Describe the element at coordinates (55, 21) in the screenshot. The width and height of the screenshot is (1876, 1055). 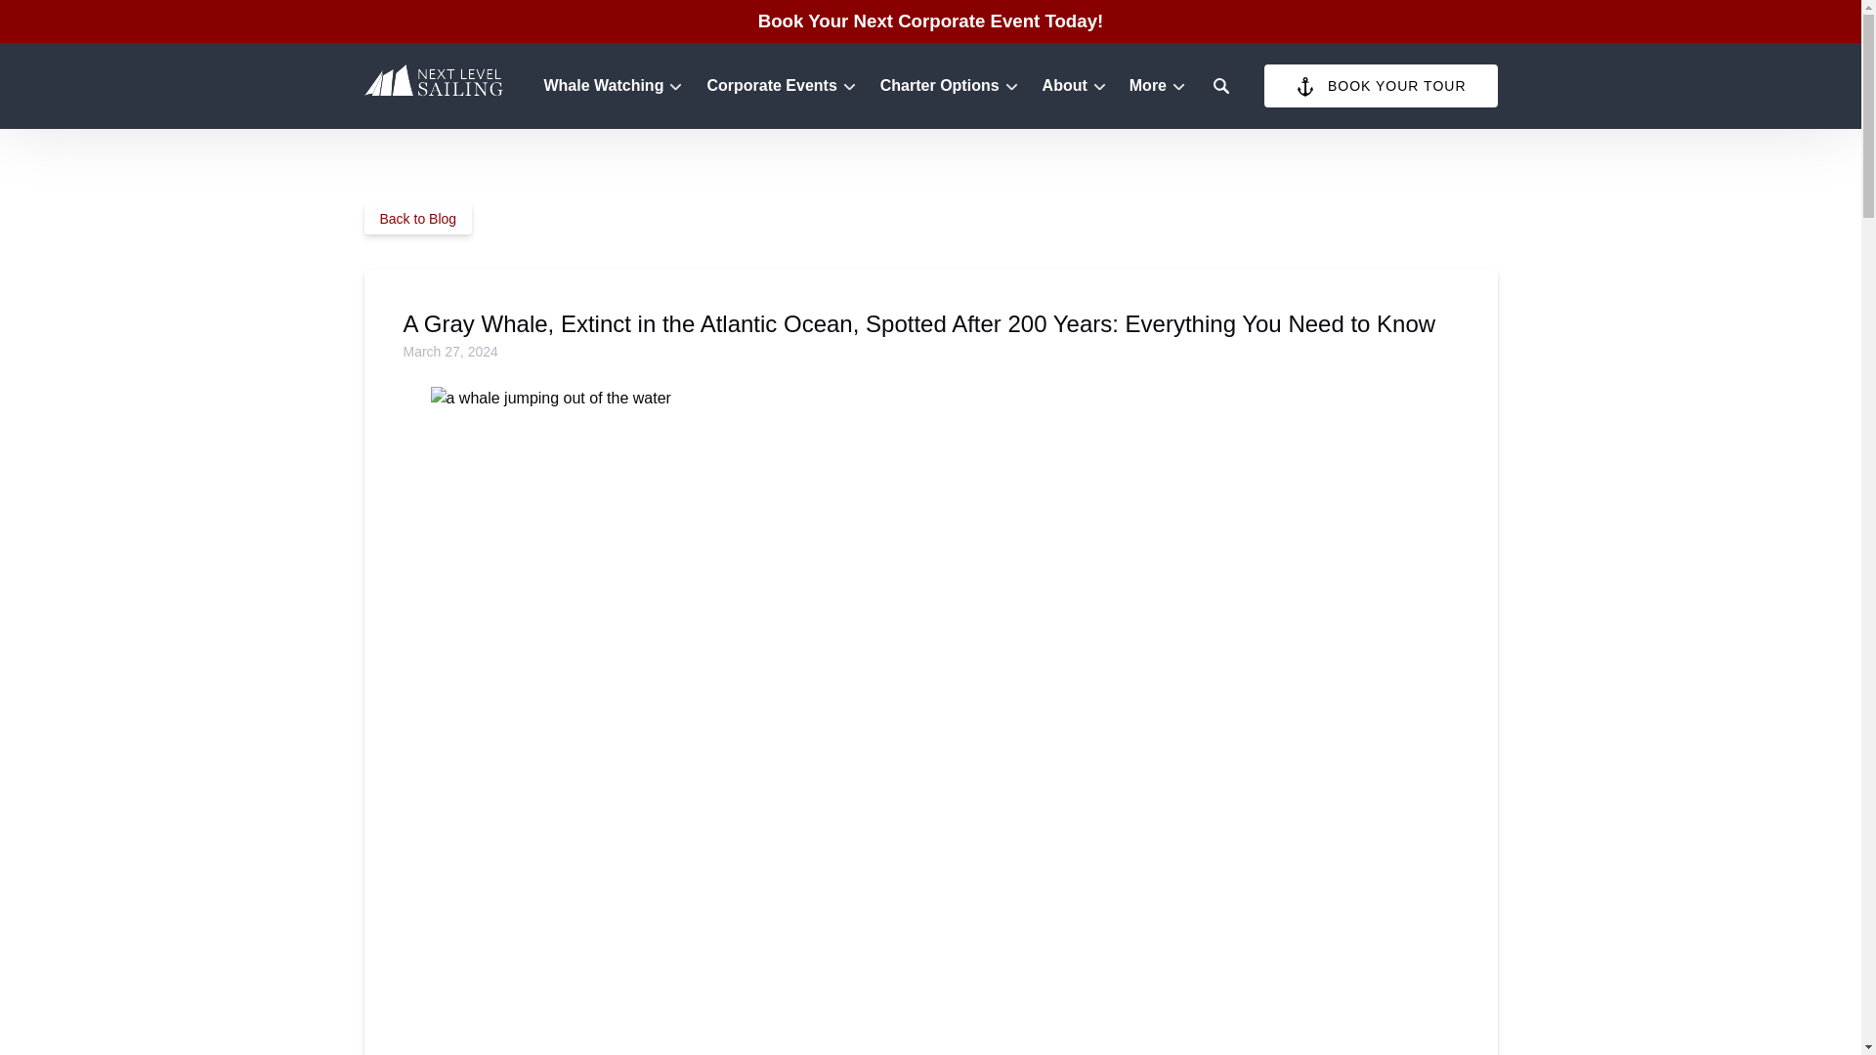
I see `Skip to footer` at that location.